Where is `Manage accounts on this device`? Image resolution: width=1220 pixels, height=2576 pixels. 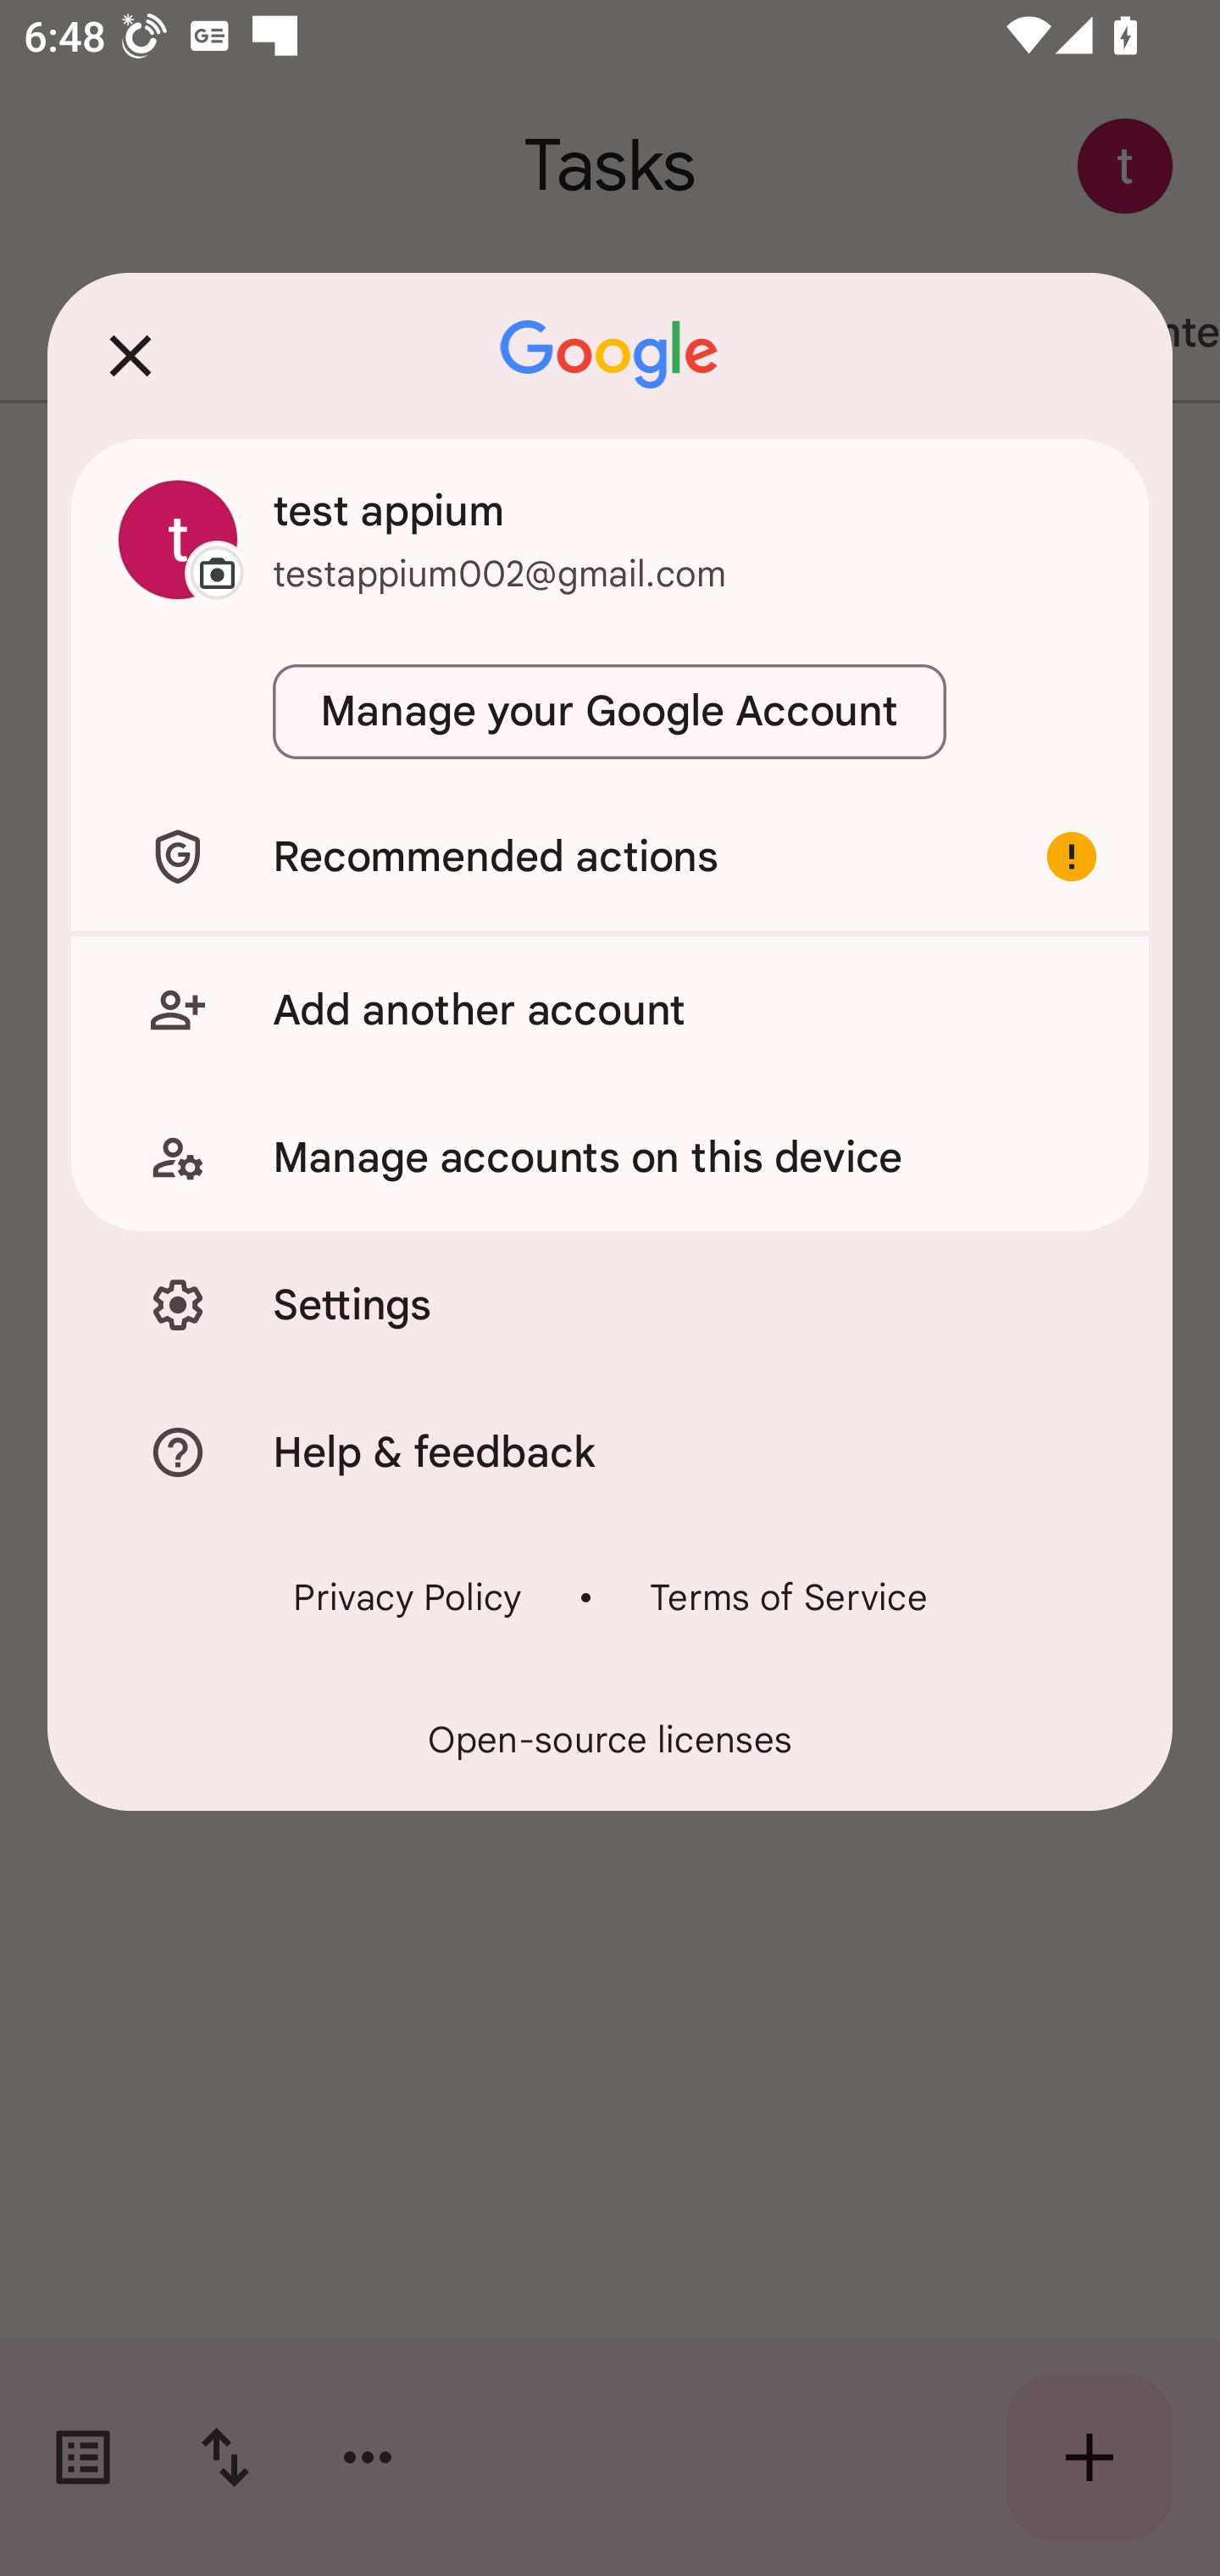 Manage accounts on this device is located at coordinates (610, 1158).